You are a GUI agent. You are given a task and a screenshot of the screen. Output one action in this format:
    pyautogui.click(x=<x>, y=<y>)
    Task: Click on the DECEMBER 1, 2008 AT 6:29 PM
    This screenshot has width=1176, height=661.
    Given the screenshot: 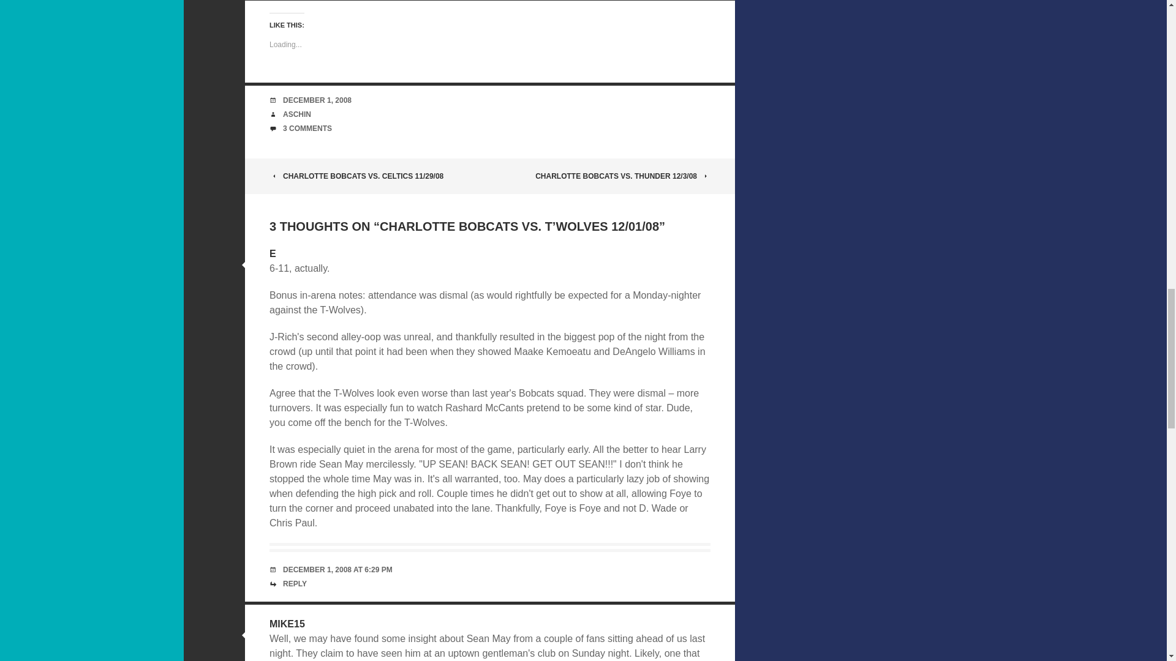 What is the action you would take?
    pyautogui.click(x=338, y=570)
    